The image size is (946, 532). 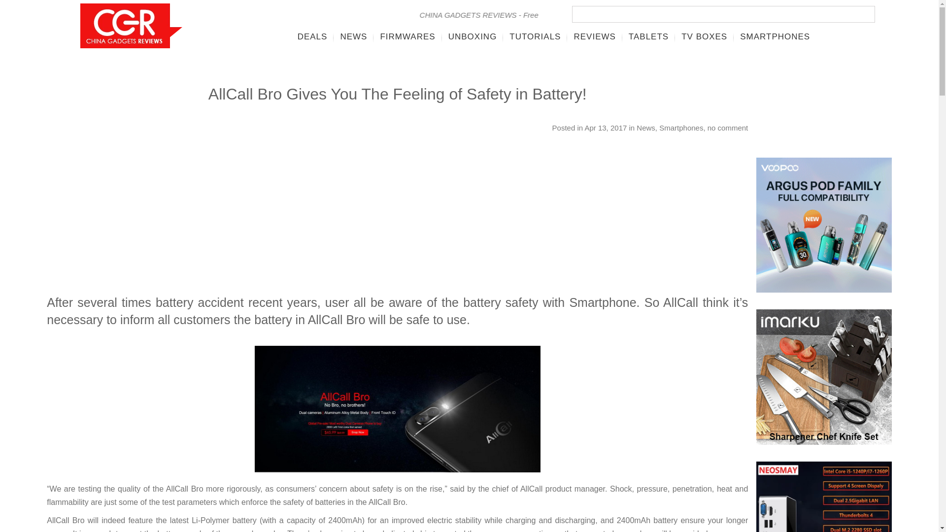 I want to click on News, so click(x=646, y=127).